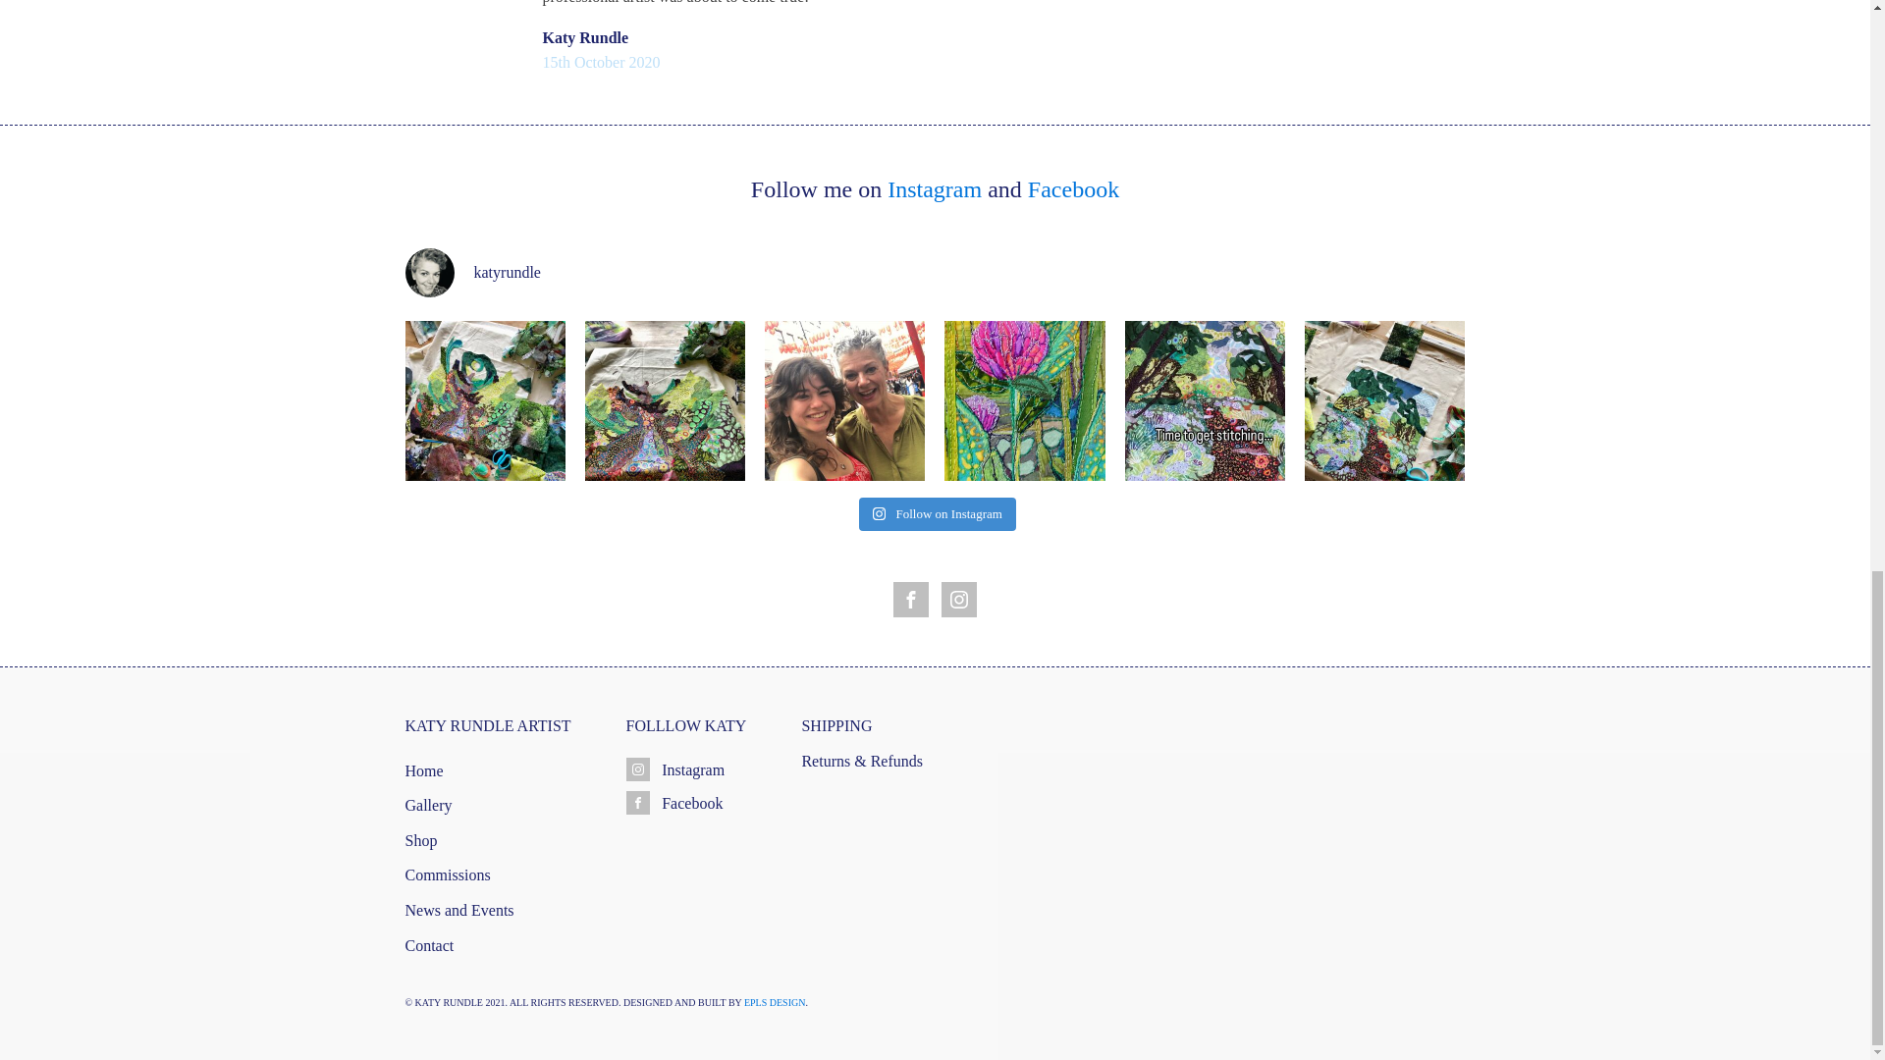 The image size is (1885, 1060). What do you see at coordinates (935, 189) in the screenshot?
I see `Instagram` at bounding box center [935, 189].